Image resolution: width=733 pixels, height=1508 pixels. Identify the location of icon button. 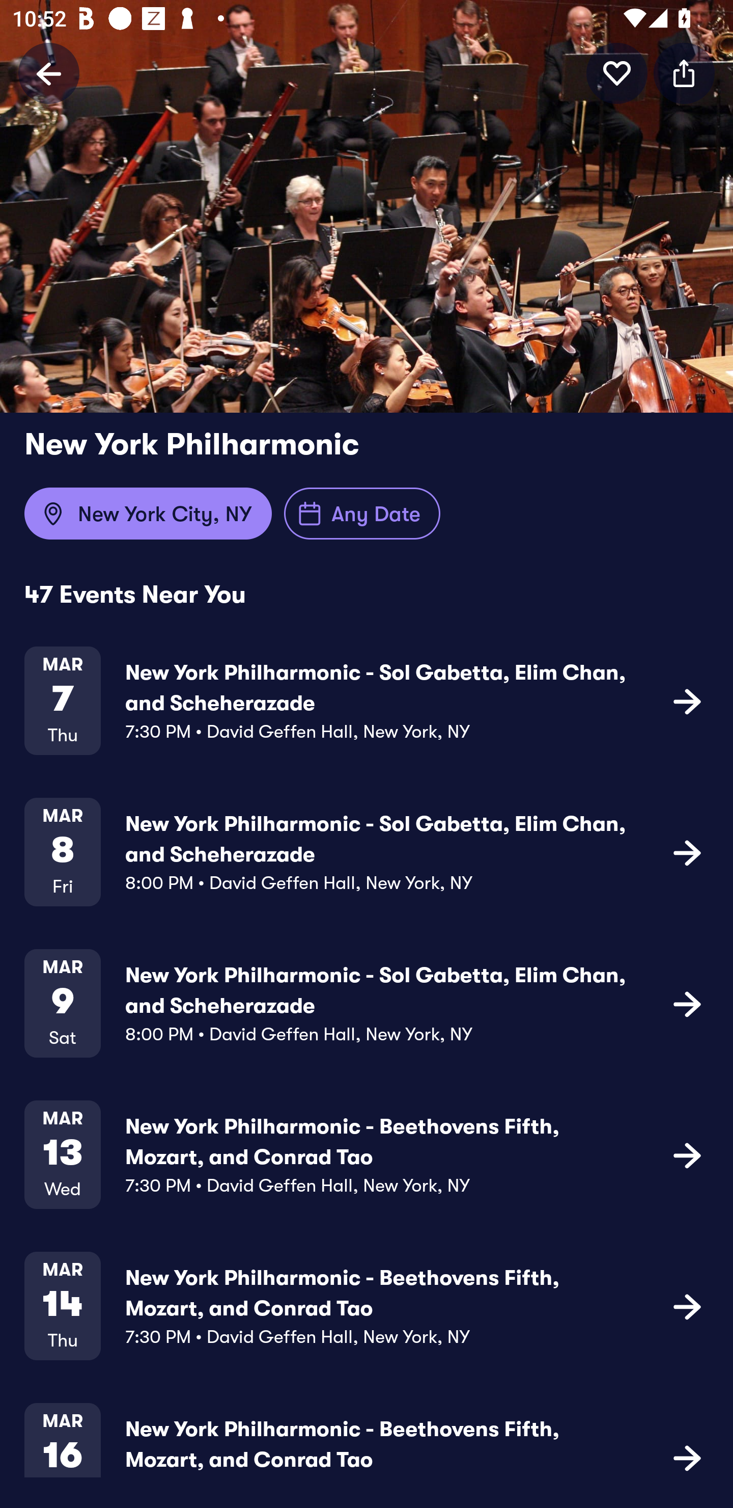
(684, 73).